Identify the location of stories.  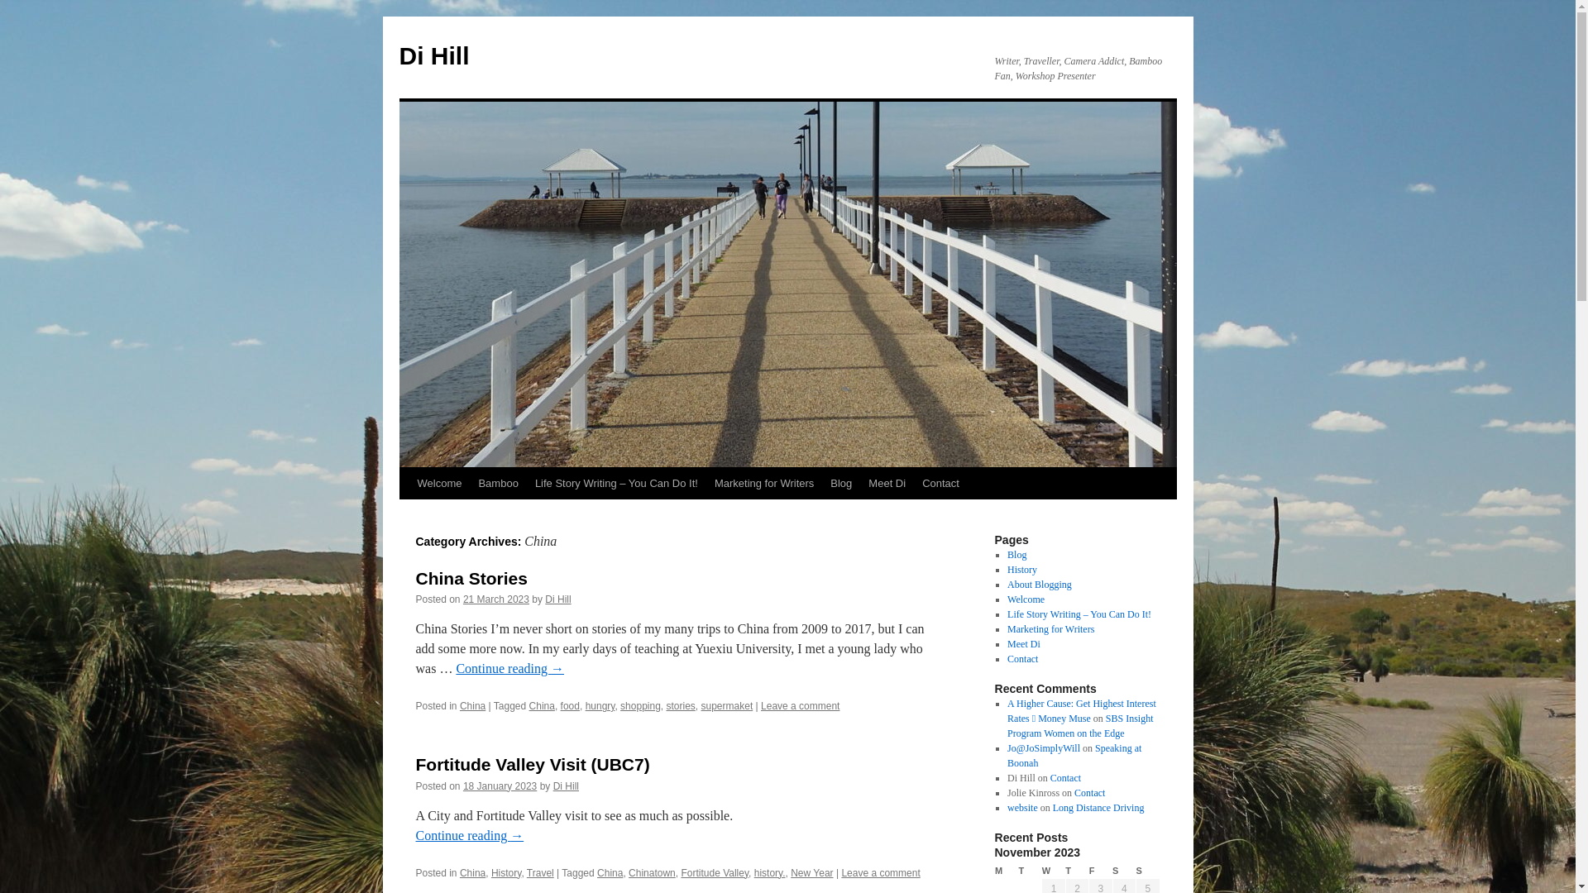
(682, 706).